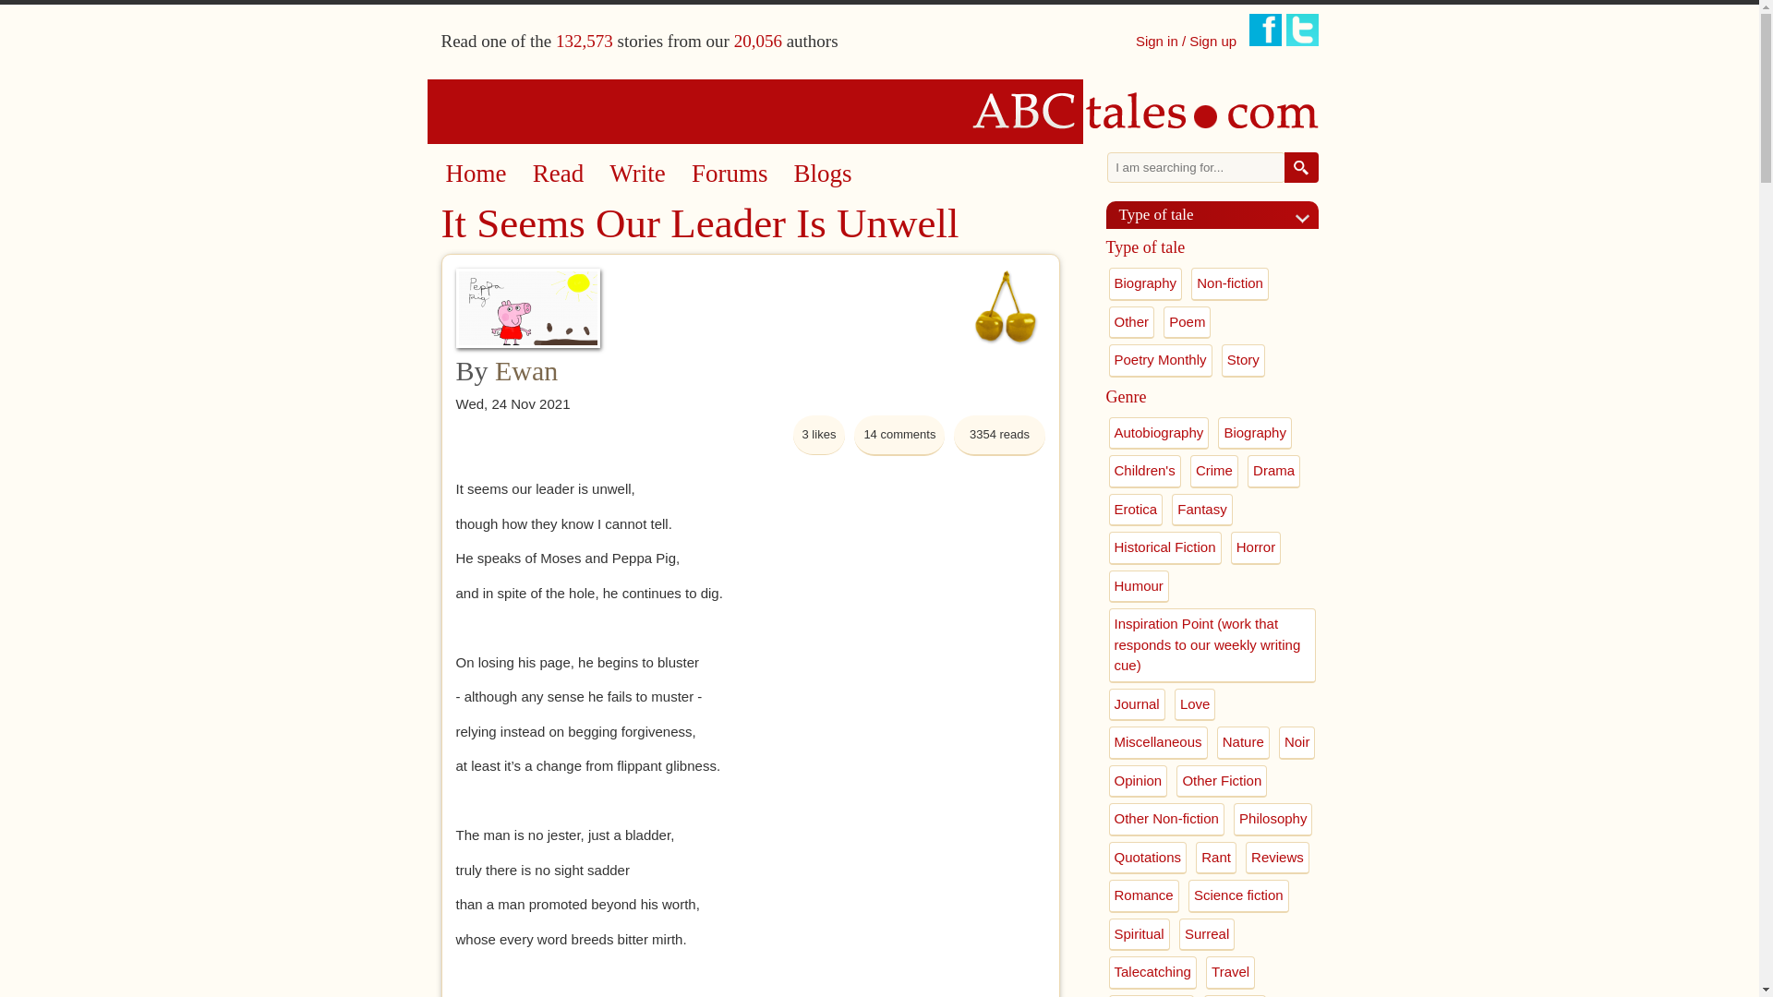  I want to click on Home, so click(880, 111).